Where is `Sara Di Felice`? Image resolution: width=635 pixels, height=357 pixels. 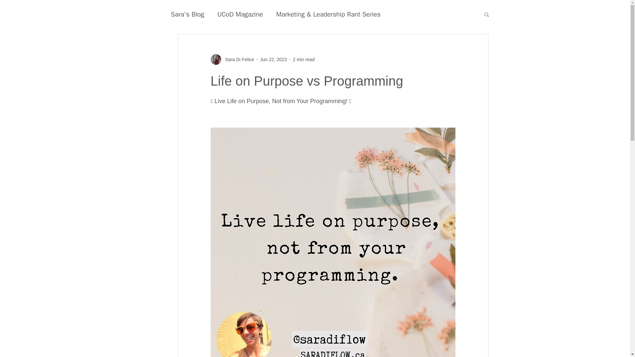 Sara Di Felice is located at coordinates (232, 59).